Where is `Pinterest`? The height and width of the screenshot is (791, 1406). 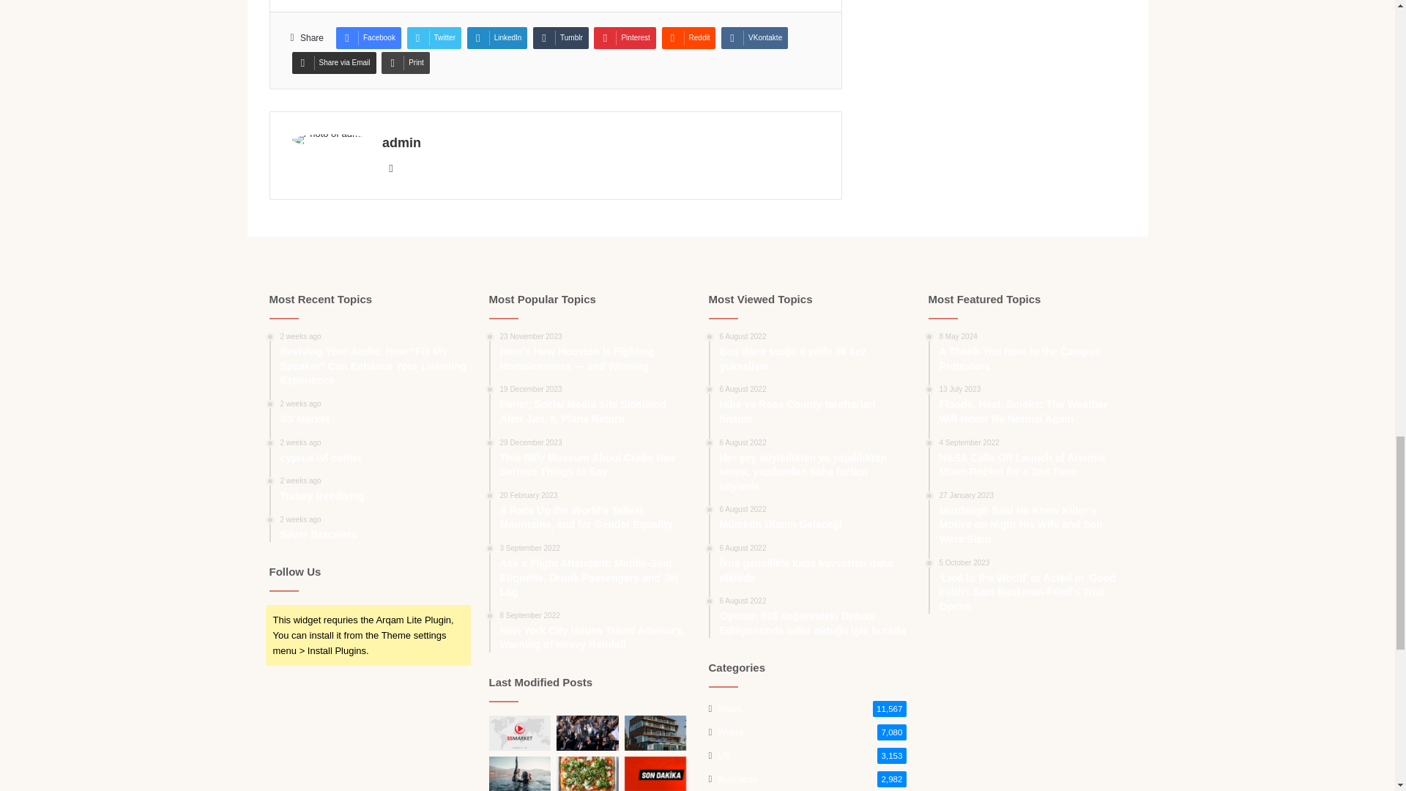
Pinterest is located at coordinates (624, 37).